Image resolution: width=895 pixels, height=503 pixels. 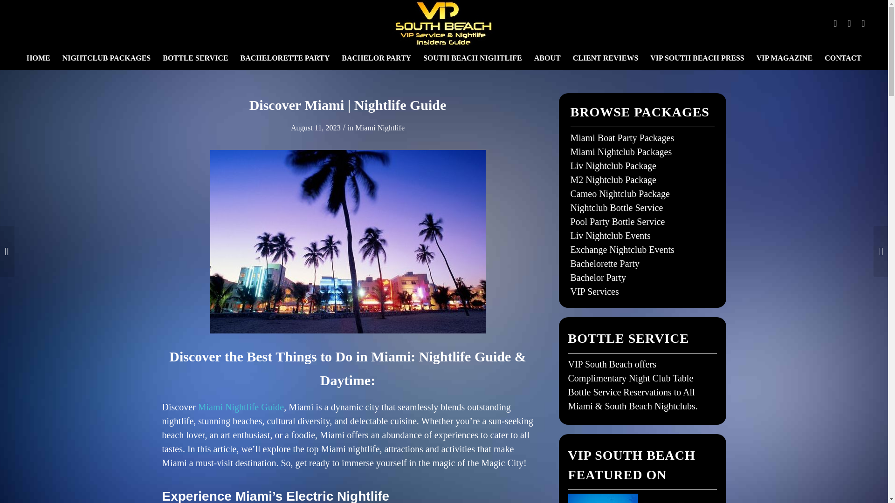 I want to click on LinkedIn, so click(x=863, y=23).